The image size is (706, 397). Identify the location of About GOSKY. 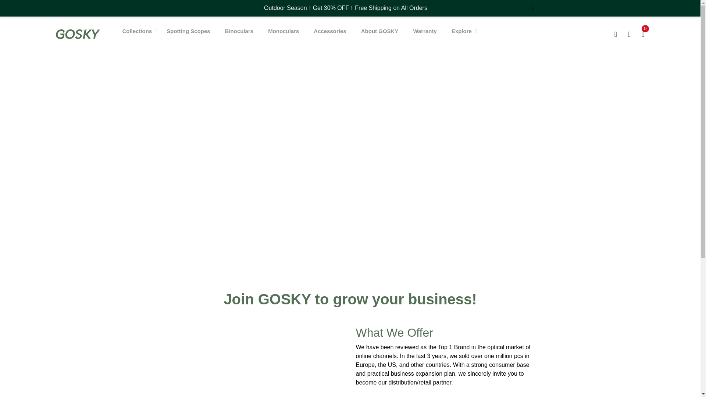
(379, 31).